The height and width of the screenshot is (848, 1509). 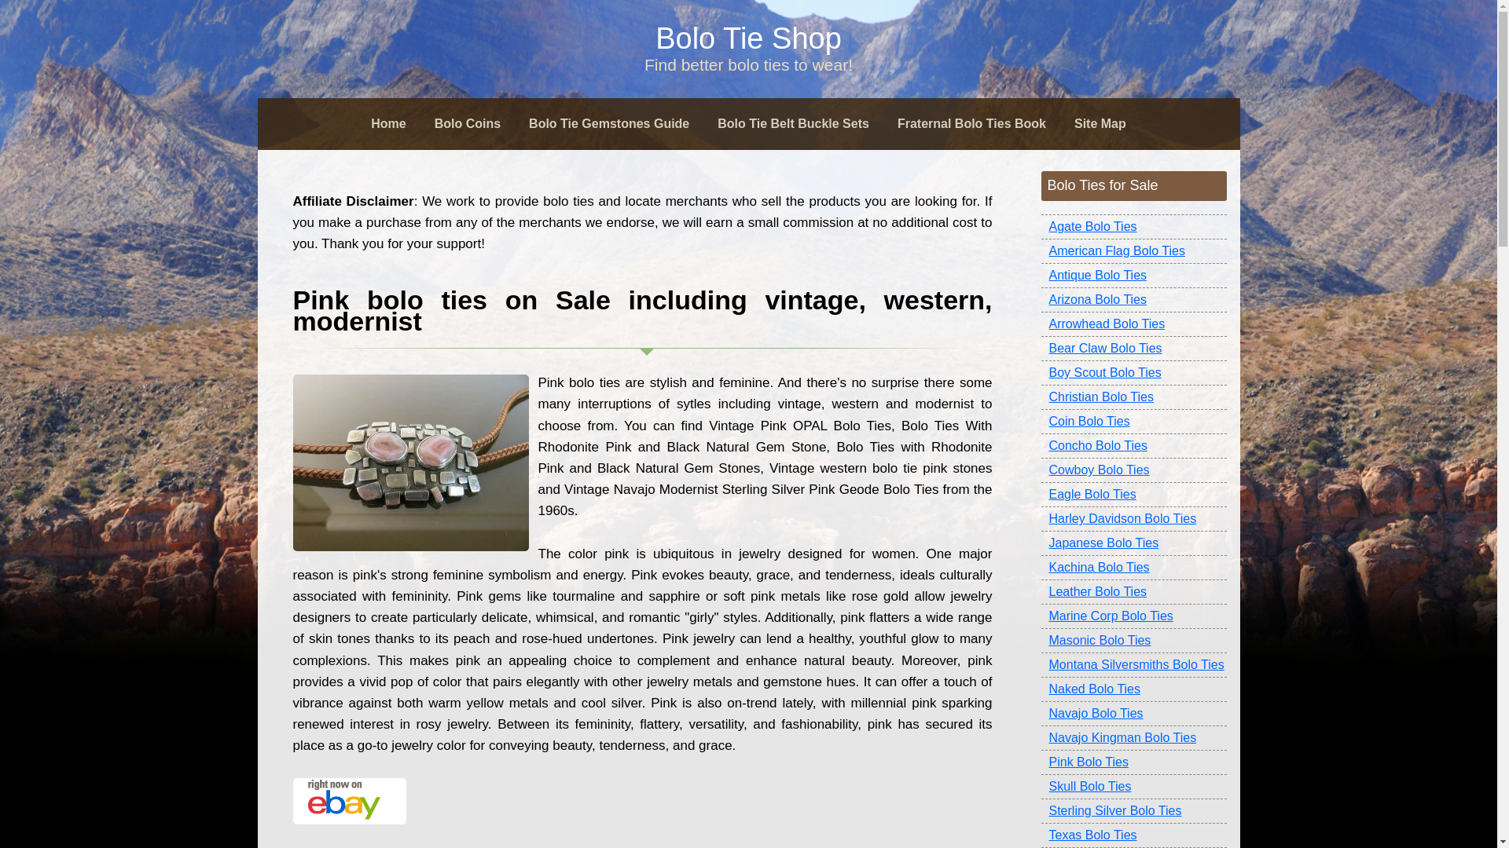 I want to click on Christian Bolo Ties, so click(x=1133, y=397).